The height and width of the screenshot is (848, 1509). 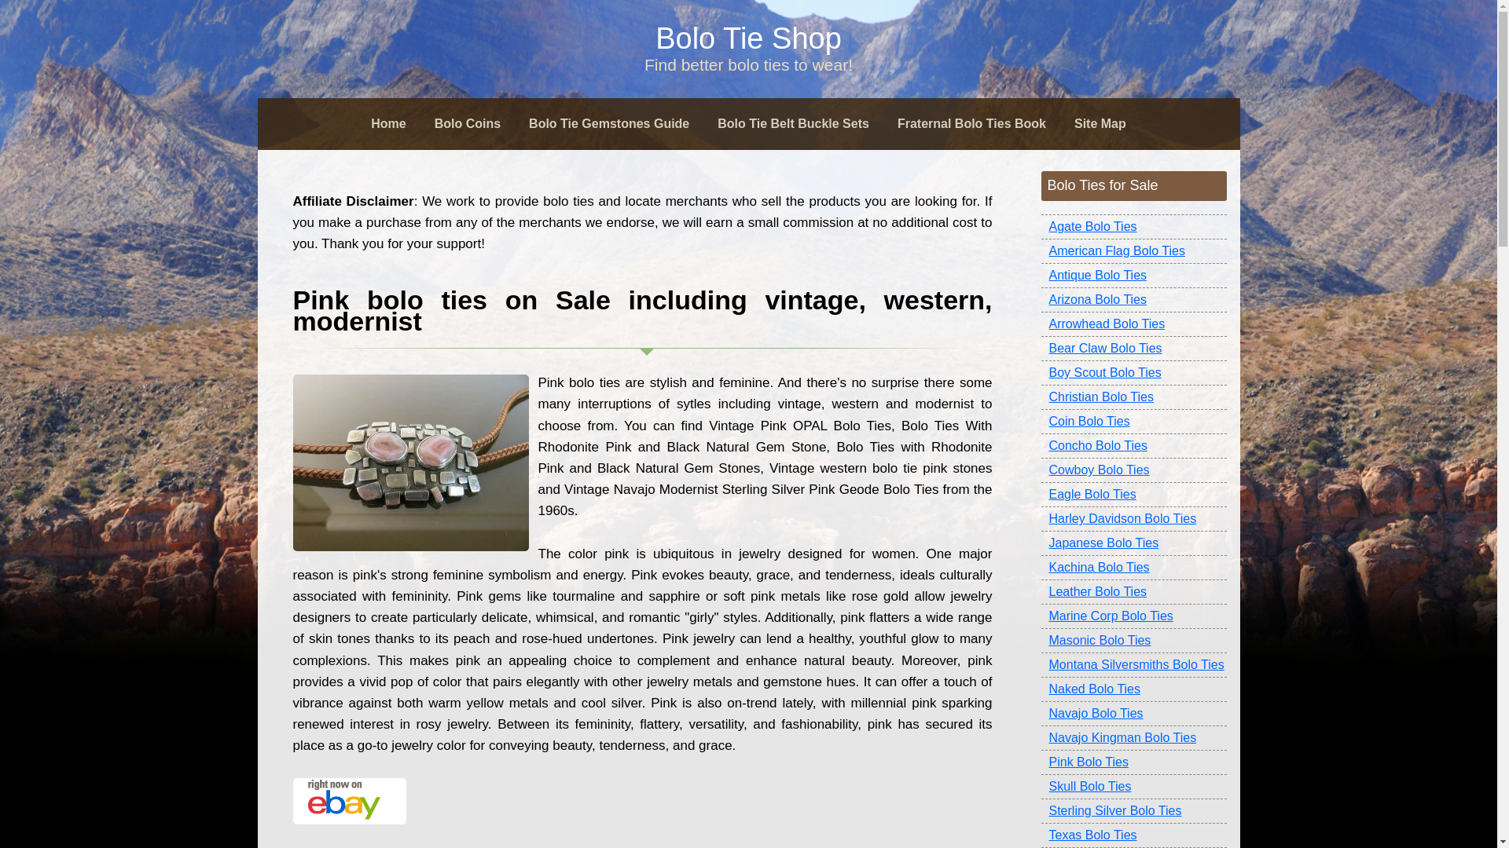 I want to click on Christian Bolo Ties, so click(x=1133, y=397).